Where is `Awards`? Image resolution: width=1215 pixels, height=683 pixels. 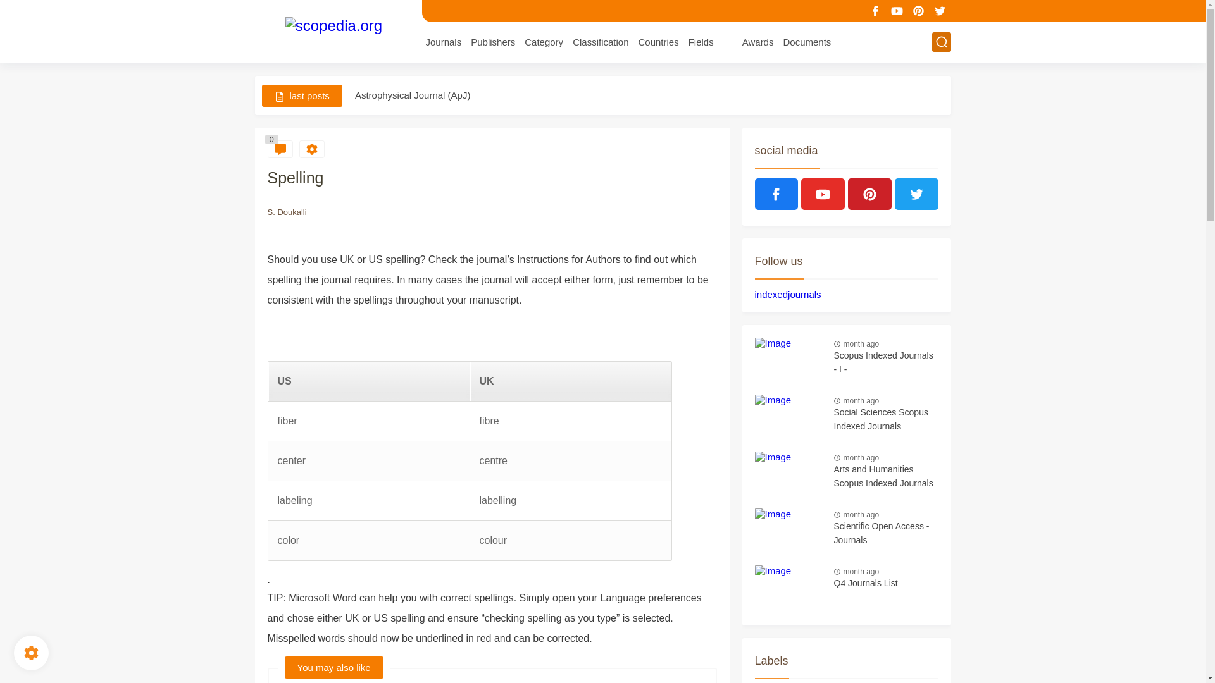
Awards is located at coordinates (758, 42).